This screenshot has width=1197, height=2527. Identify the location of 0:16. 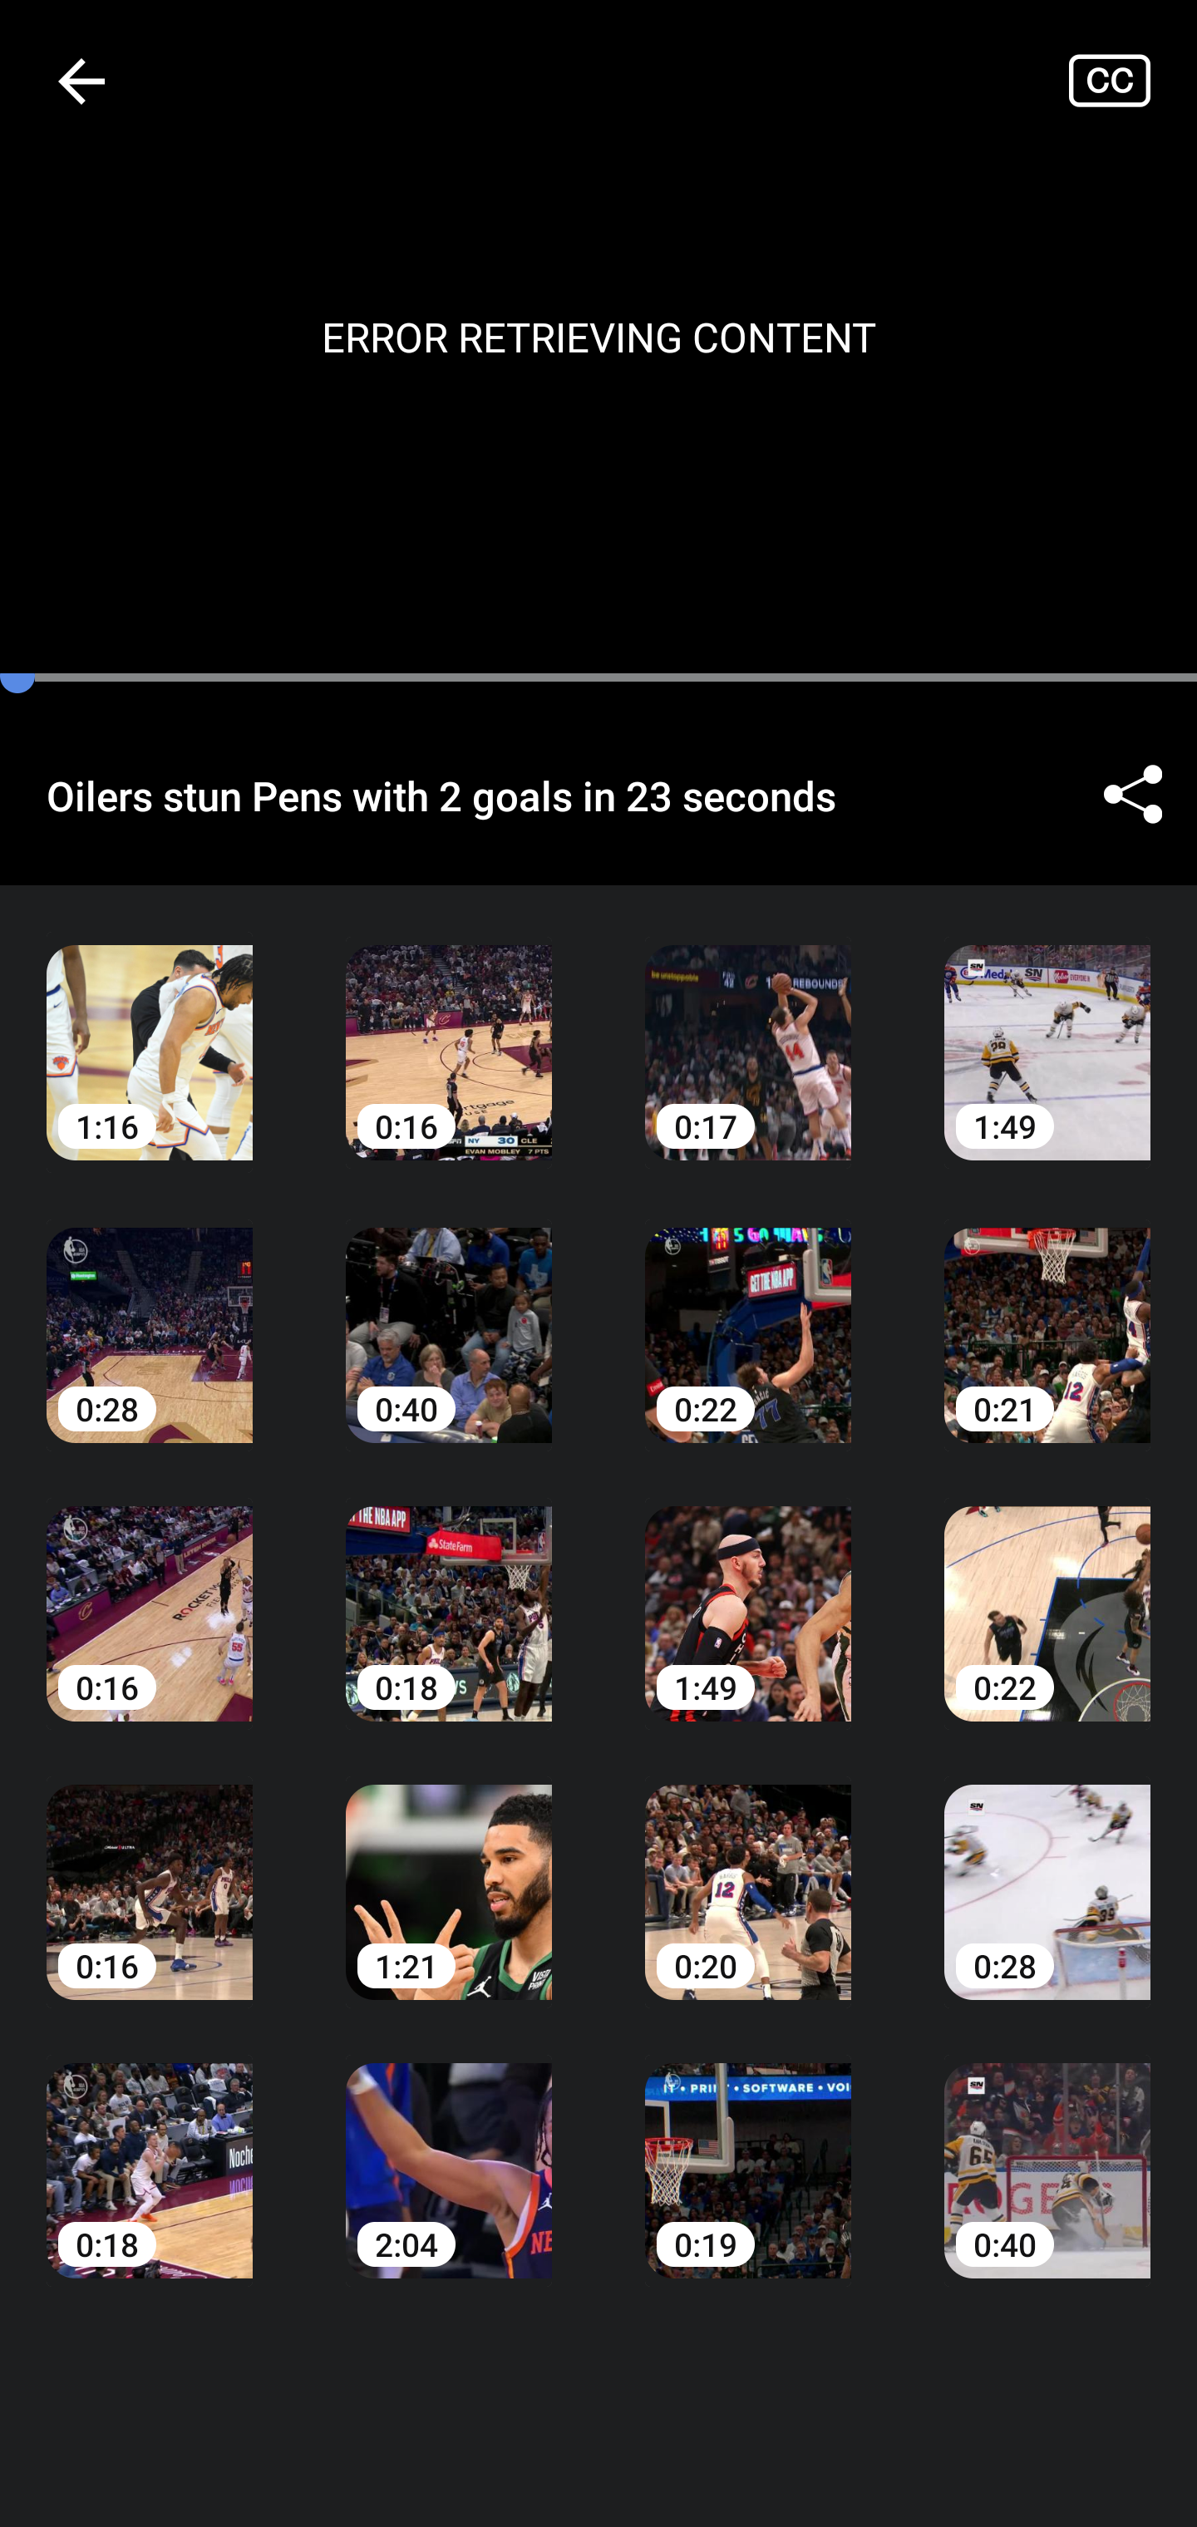
(150, 1869).